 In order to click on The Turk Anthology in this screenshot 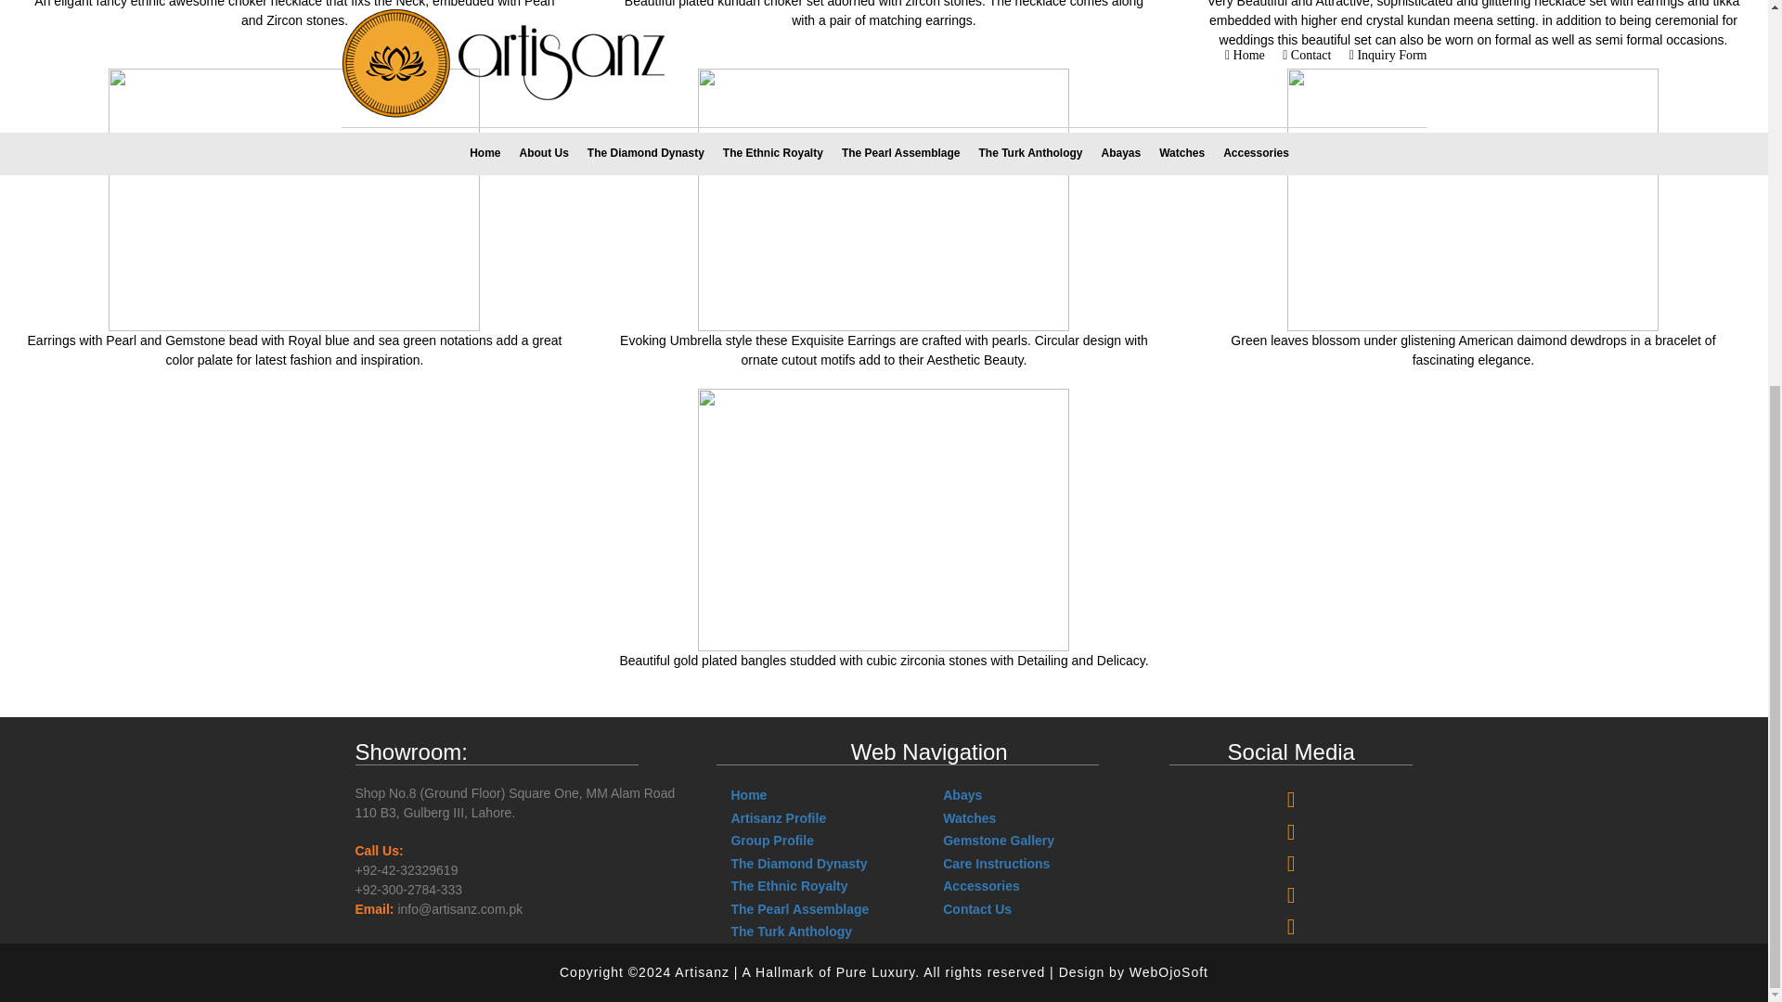, I will do `click(791, 931)`.